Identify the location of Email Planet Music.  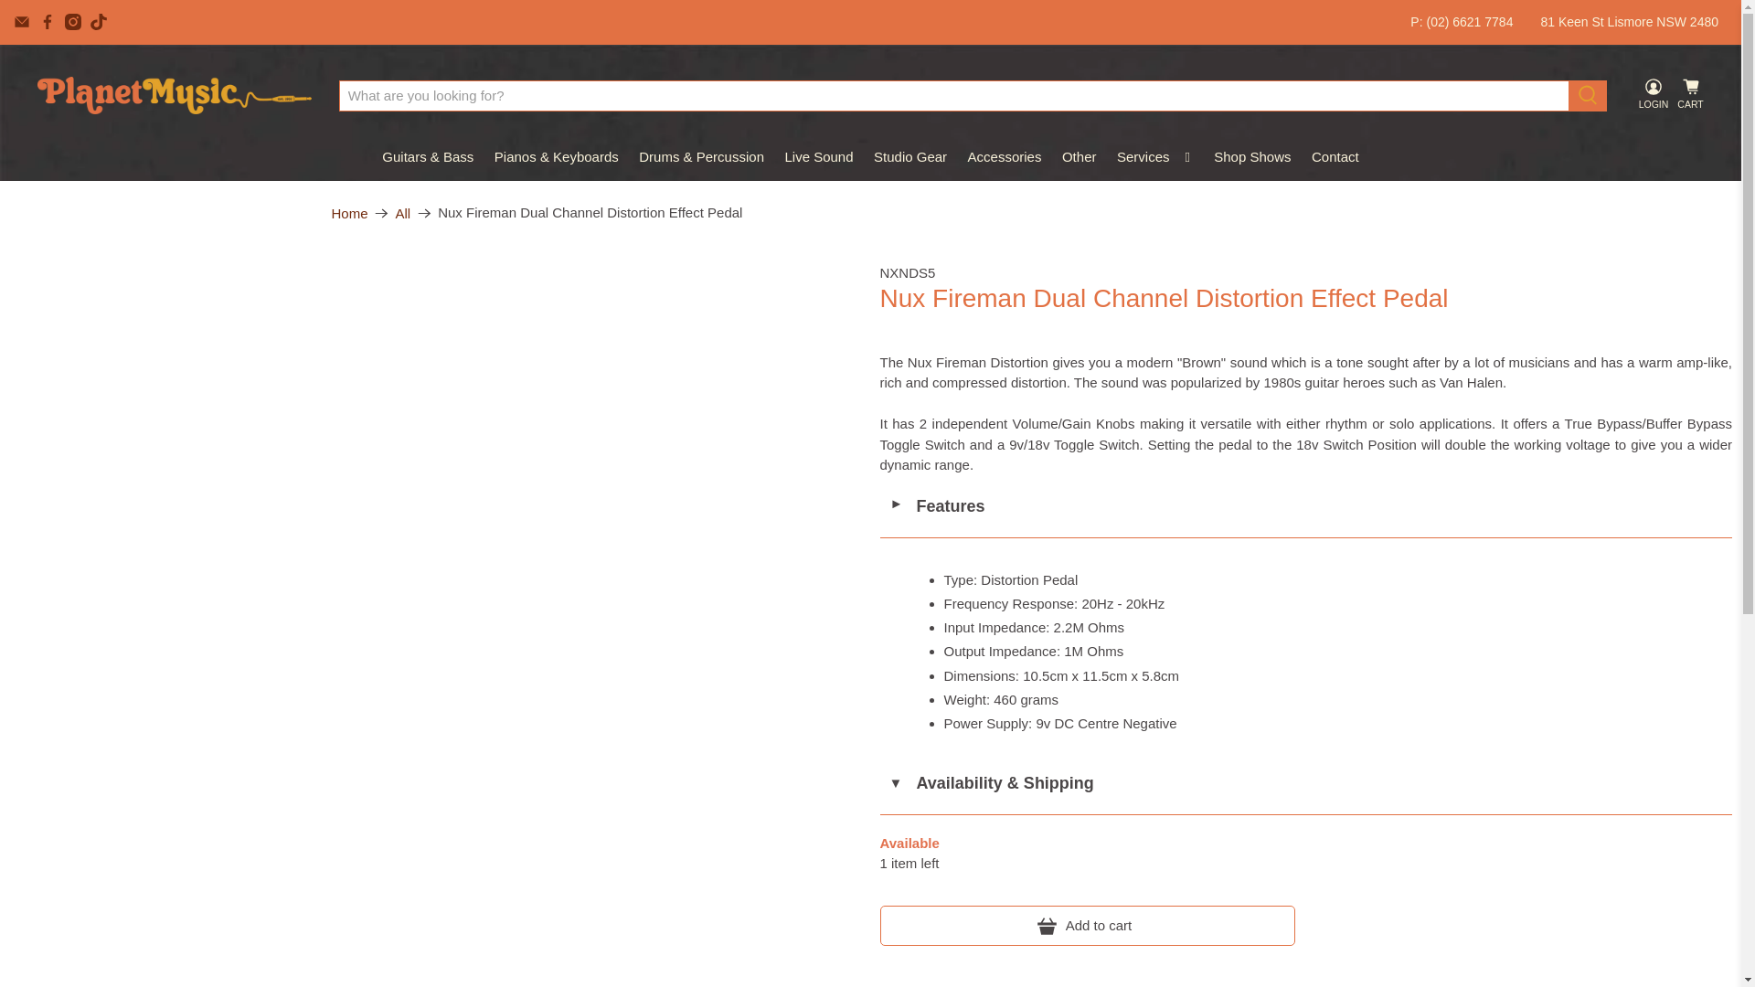
(22, 22).